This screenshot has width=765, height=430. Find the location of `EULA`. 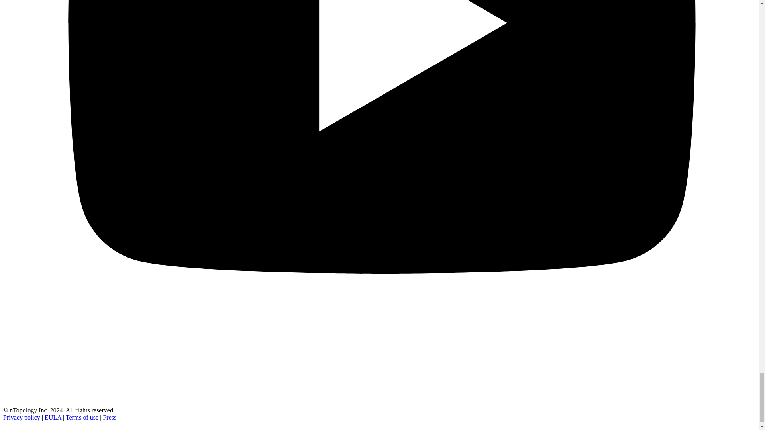

EULA is located at coordinates (53, 417).